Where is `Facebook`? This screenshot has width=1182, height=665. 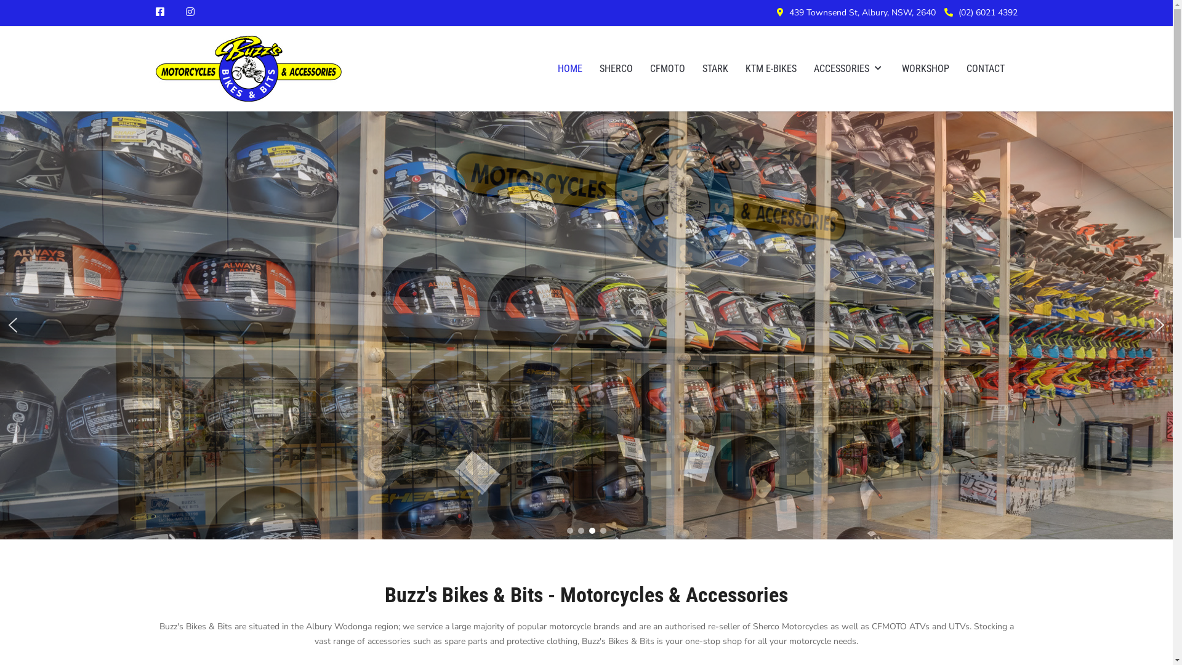 Facebook is located at coordinates (159, 12).